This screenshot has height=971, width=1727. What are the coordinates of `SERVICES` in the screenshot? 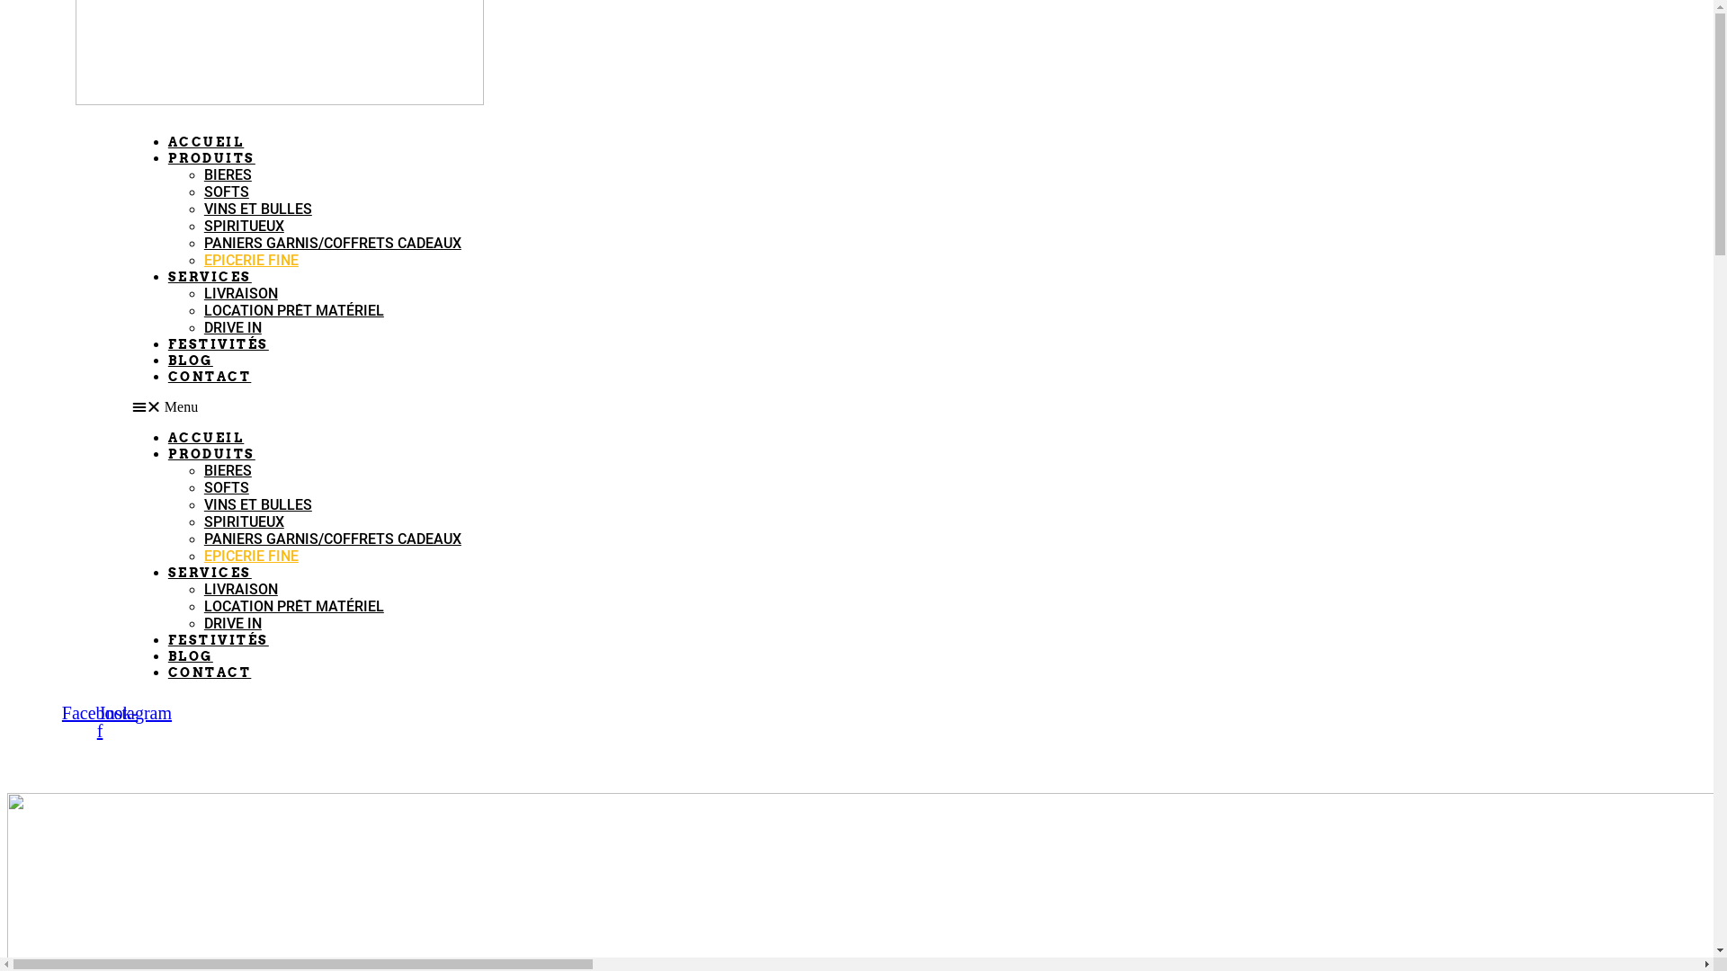 It's located at (210, 277).